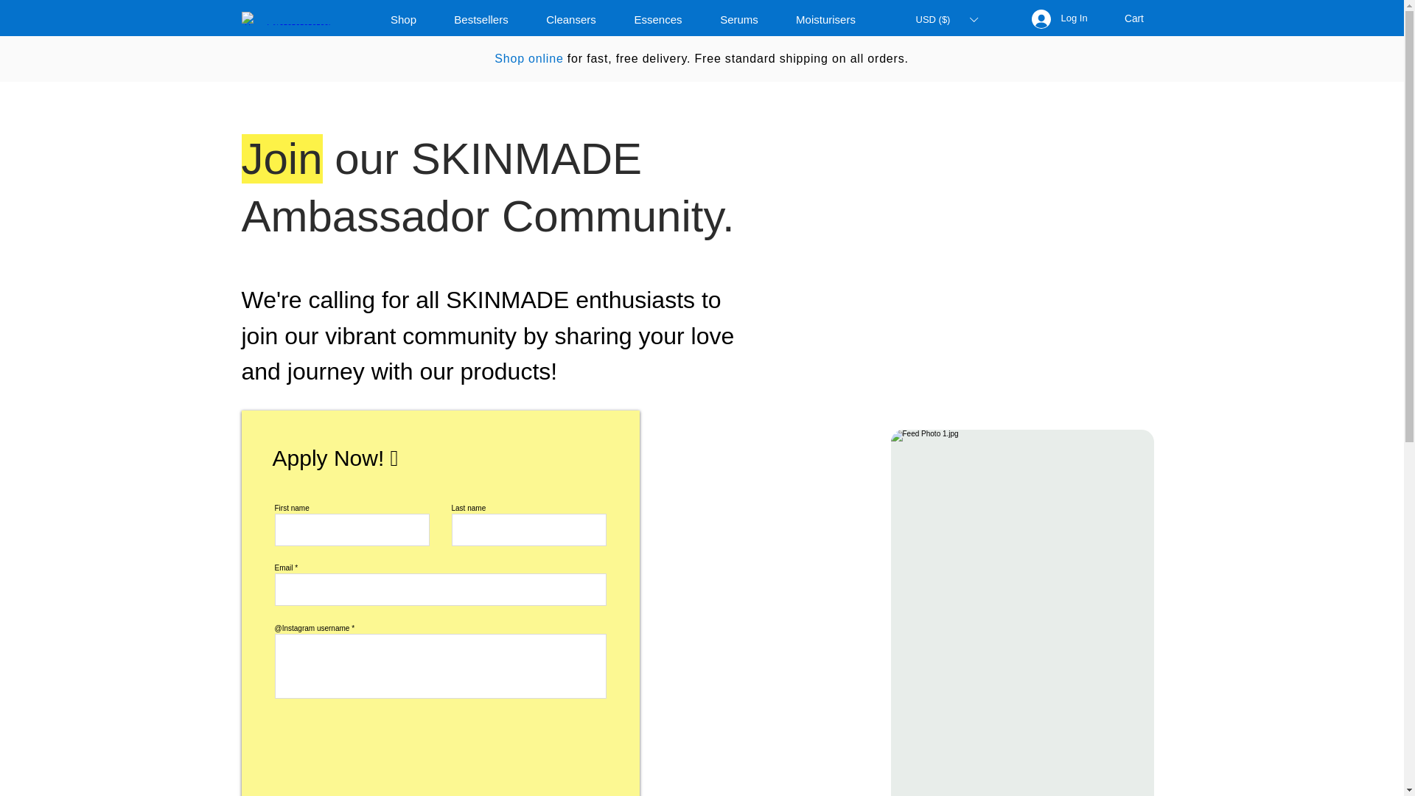 This screenshot has width=1415, height=796. I want to click on Serums, so click(739, 19).